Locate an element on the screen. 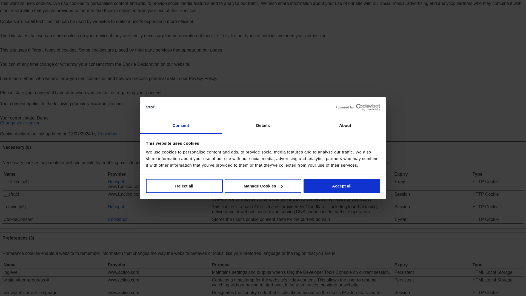 This screenshot has width=526, height=296. About is located at coordinates (345, 126).